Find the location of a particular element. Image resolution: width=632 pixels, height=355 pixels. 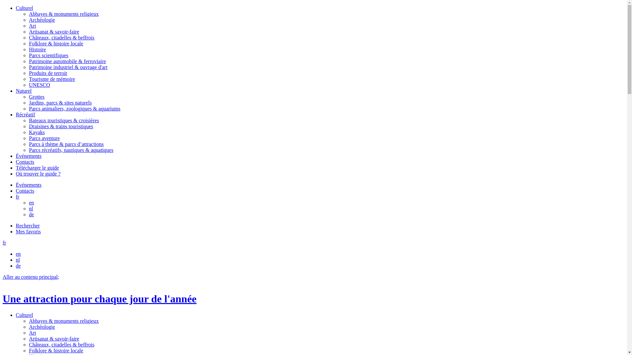

Histoire is located at coordinates (38, 49).